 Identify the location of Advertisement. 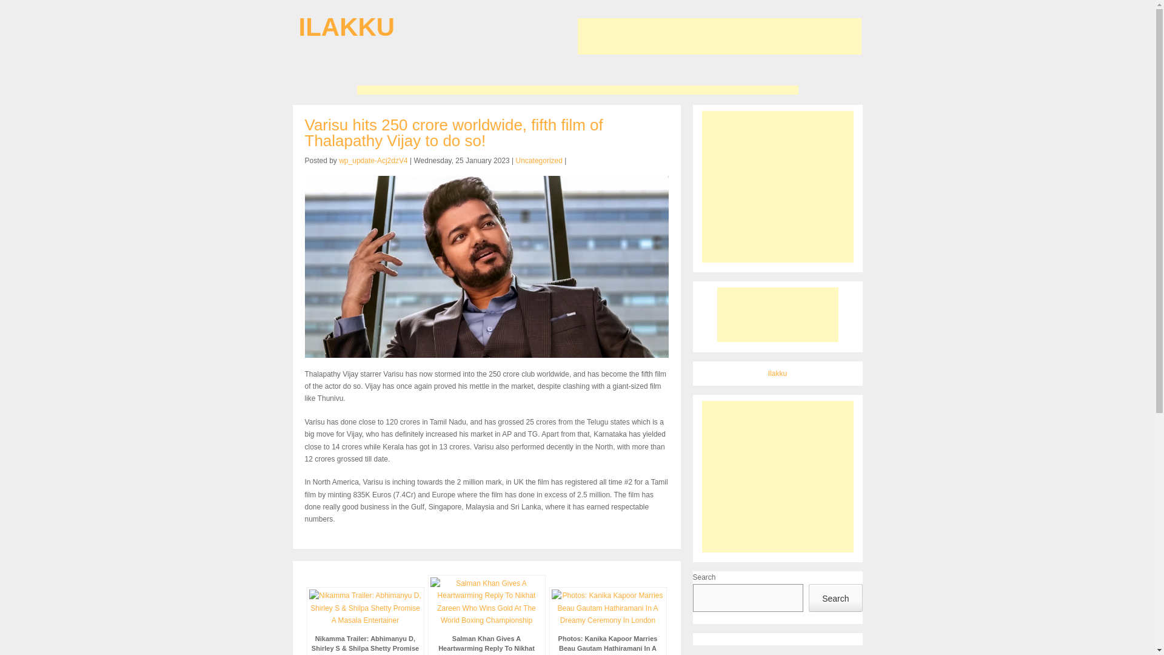
(719, 36).